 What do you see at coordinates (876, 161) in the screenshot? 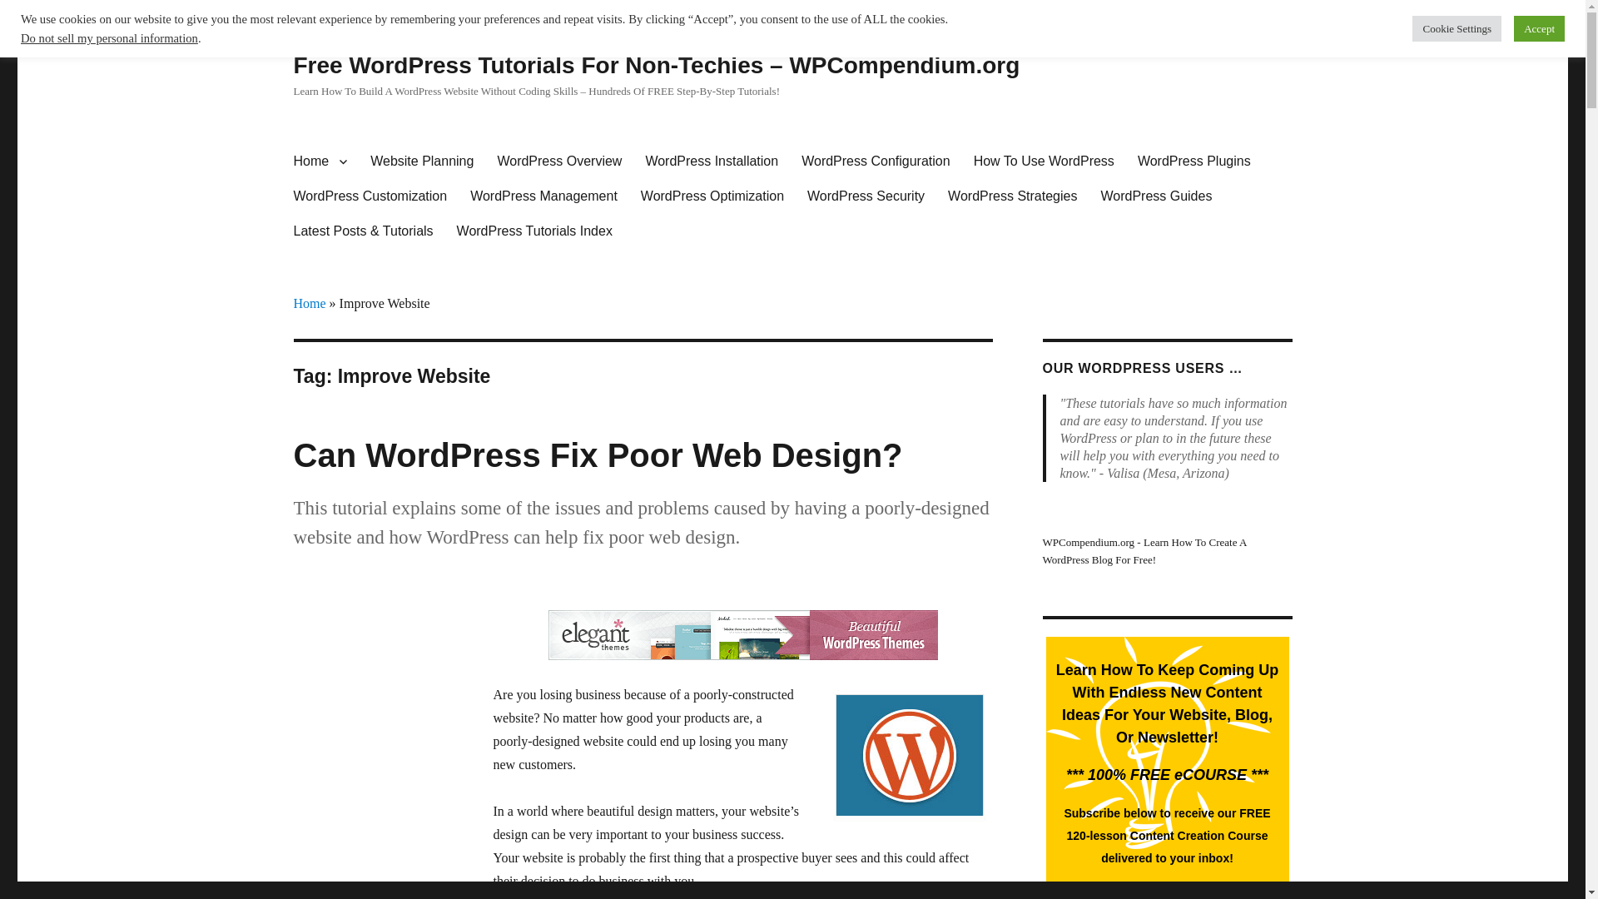
I see `WordPress Configuration` at bounding box center [876, 161].